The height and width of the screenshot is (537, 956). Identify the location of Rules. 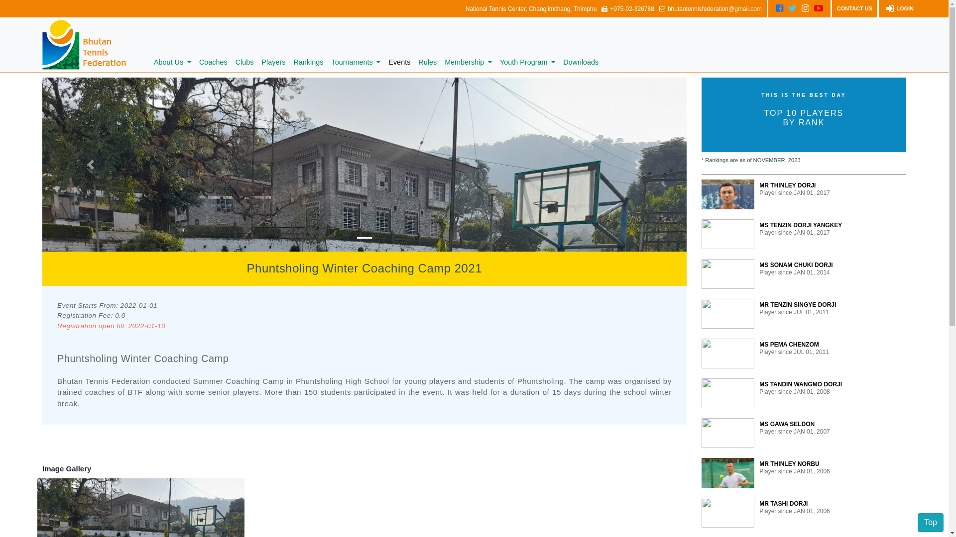
(427, 63).